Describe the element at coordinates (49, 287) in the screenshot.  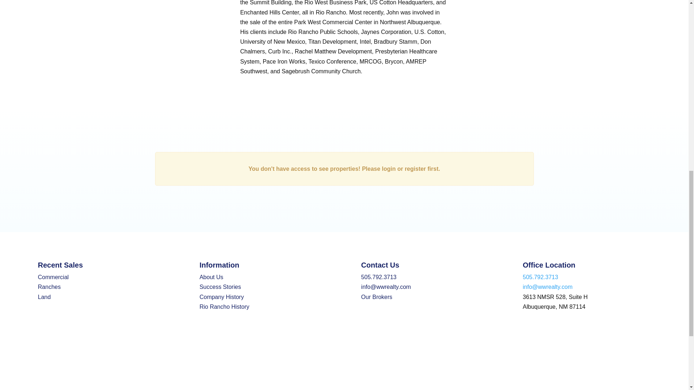
I see `Ranches` at that location.